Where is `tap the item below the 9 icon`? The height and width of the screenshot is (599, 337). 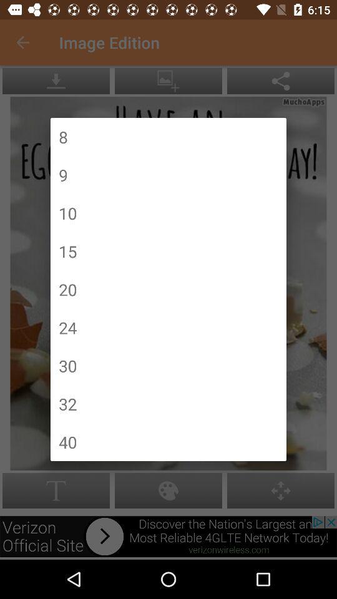
tap the item below the 9 icon is located at coordinates (67, 213).